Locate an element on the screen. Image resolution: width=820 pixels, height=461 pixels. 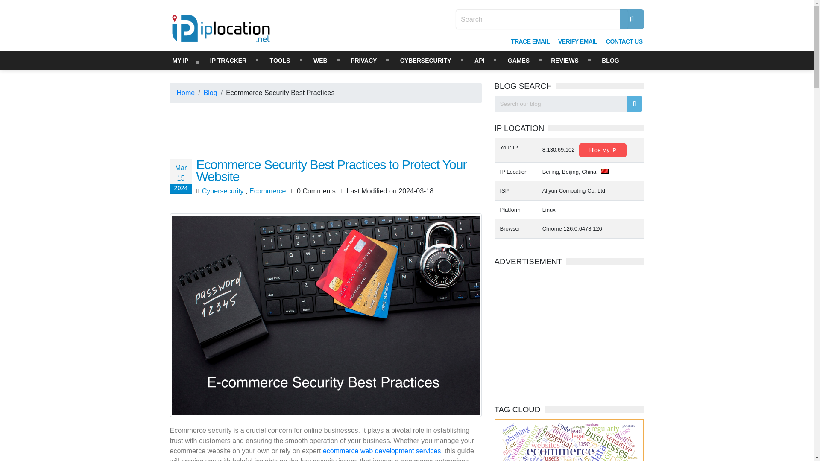
CYBERSECURITY is located at coordinates (426, 61).